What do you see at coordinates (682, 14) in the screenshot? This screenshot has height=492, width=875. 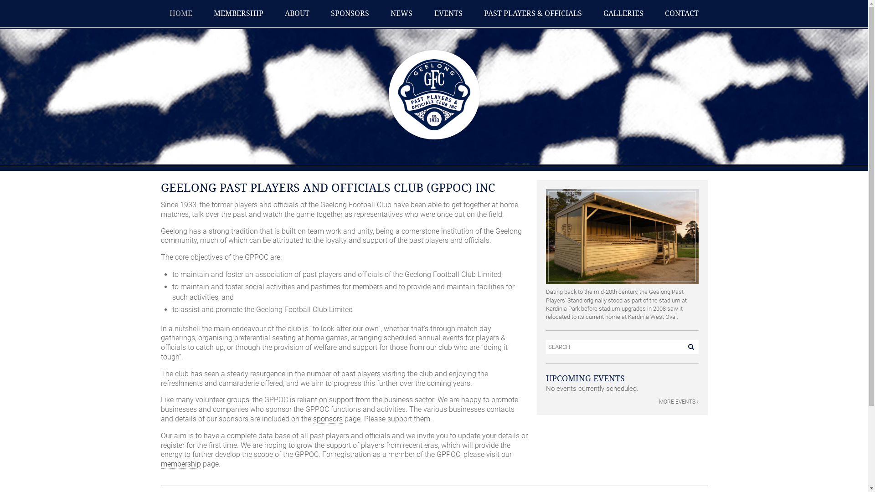 I see `CONTACT` at bounding box center [682, 14].